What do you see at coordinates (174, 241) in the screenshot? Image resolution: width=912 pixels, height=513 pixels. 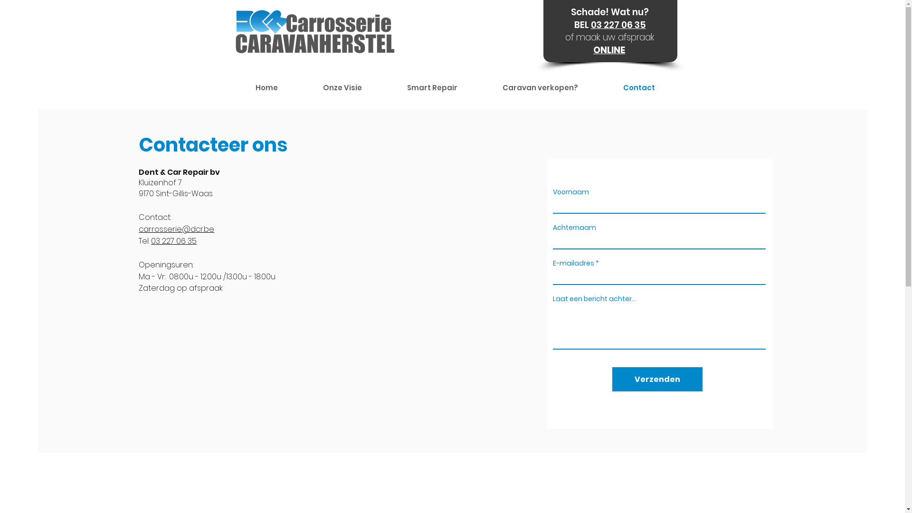 I see `03 227 06 35` at bounding box center [174, 241].